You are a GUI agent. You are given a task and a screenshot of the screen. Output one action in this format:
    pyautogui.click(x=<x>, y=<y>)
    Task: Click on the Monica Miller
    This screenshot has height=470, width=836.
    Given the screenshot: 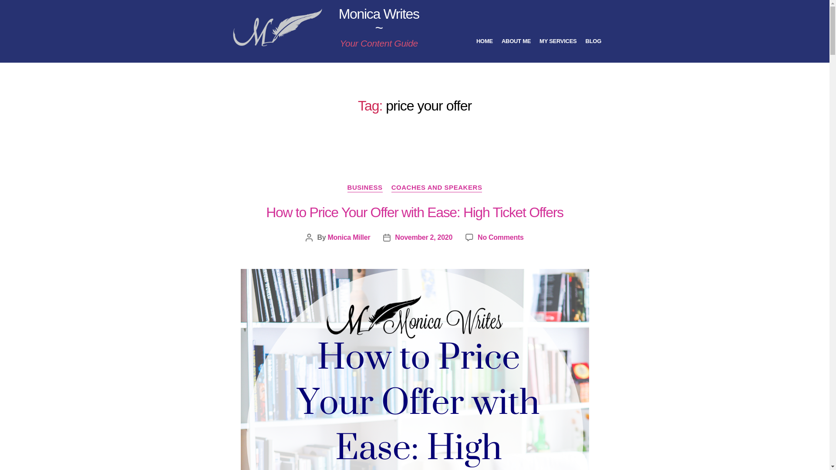 What is the action you would take?
    pyautogui.click(x=349, y=237)
    